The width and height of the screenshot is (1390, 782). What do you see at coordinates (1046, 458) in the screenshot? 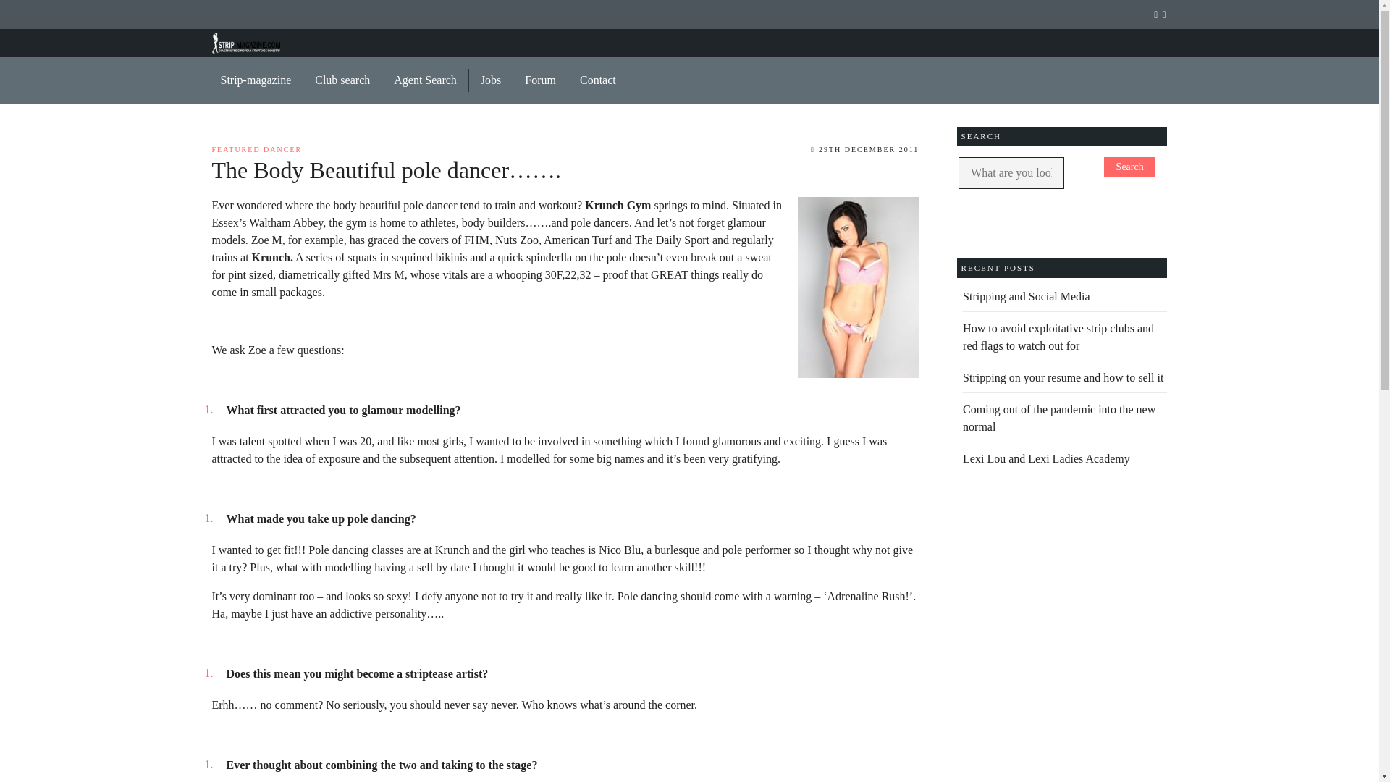
I see `Lexi Lou and Lexi Ladies Academy` at bounding box center [1046, 458].